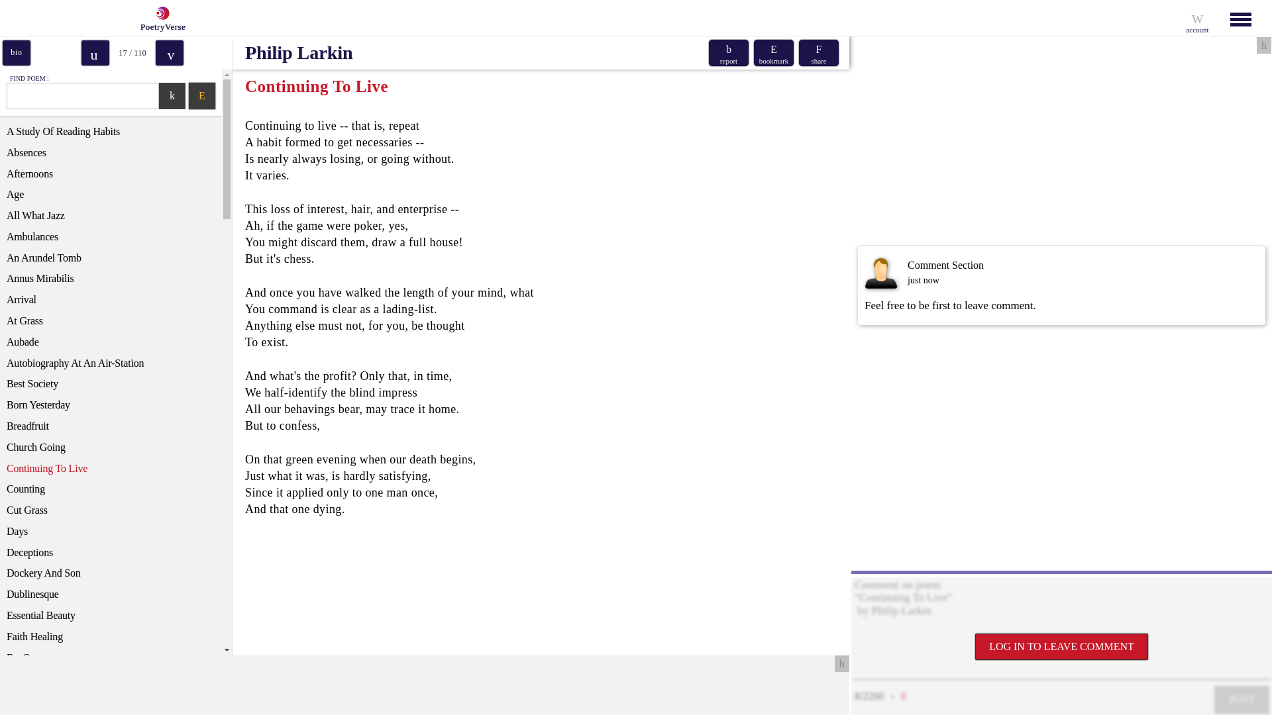 The height and width of the screenshot is (715, 1272). I want to click on PoetryVerse, so click(159, 18).